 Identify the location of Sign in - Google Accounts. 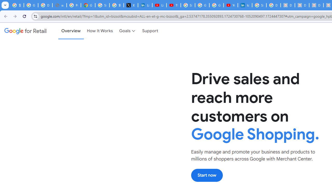
(102, 5).